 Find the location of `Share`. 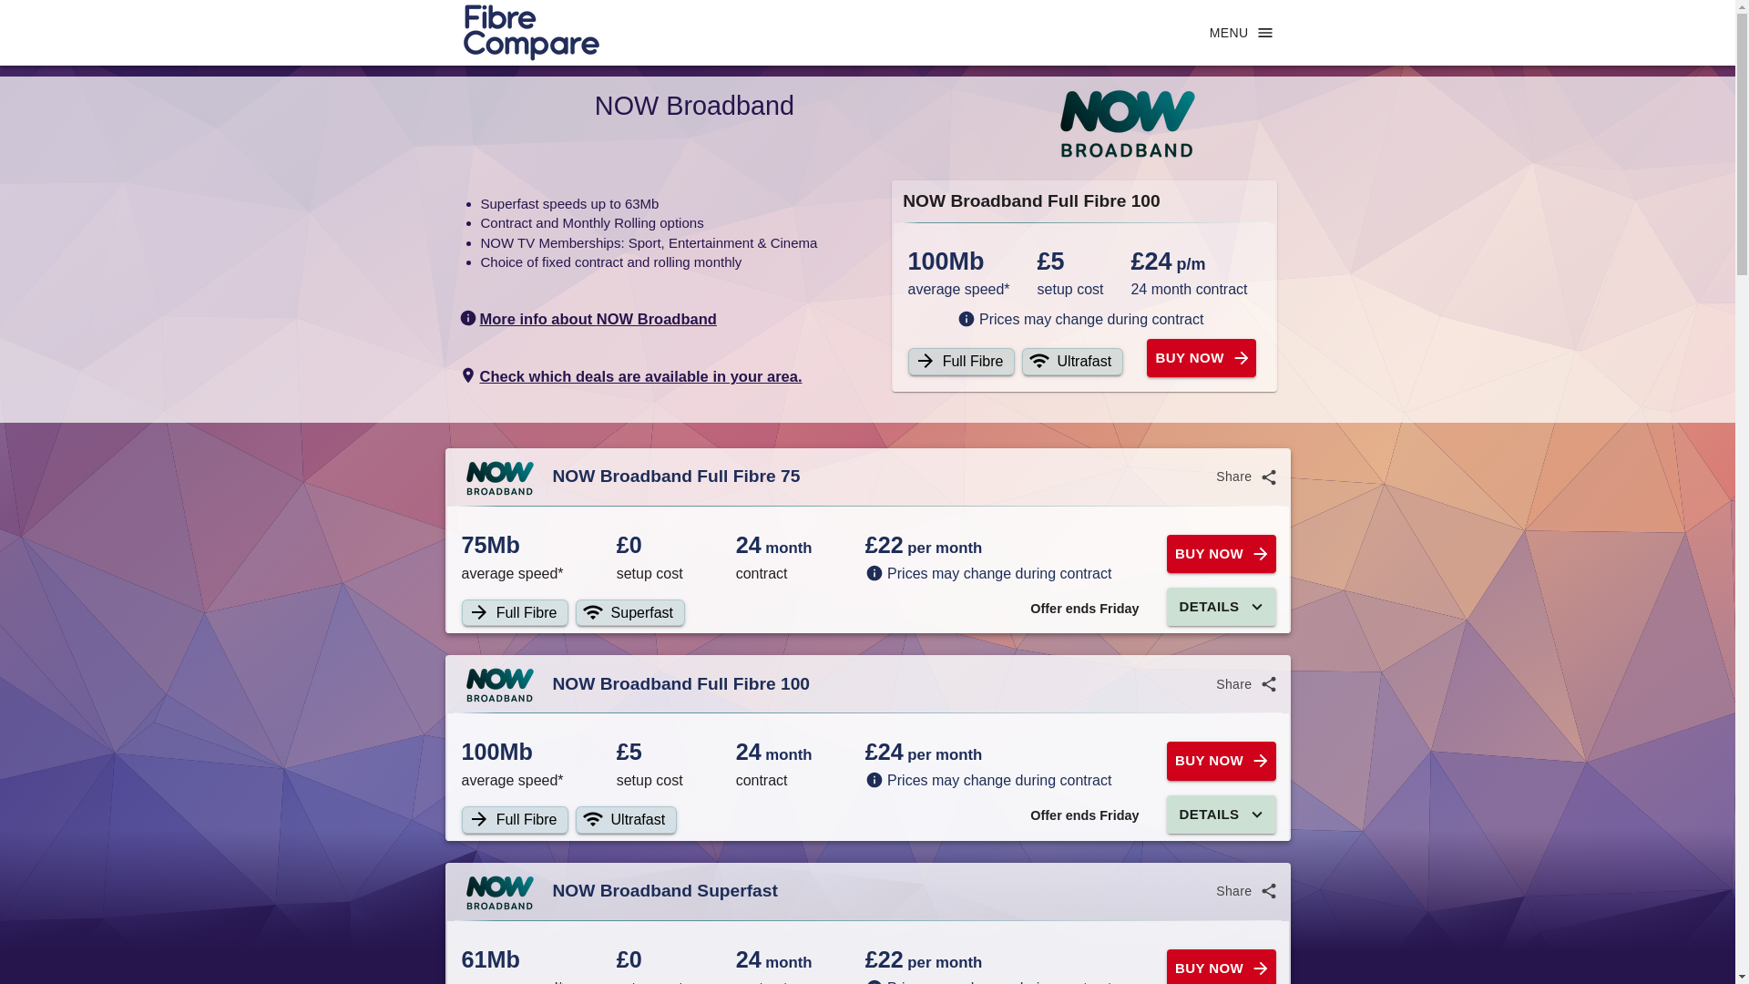

Share is located at coordinates (1244, 685).